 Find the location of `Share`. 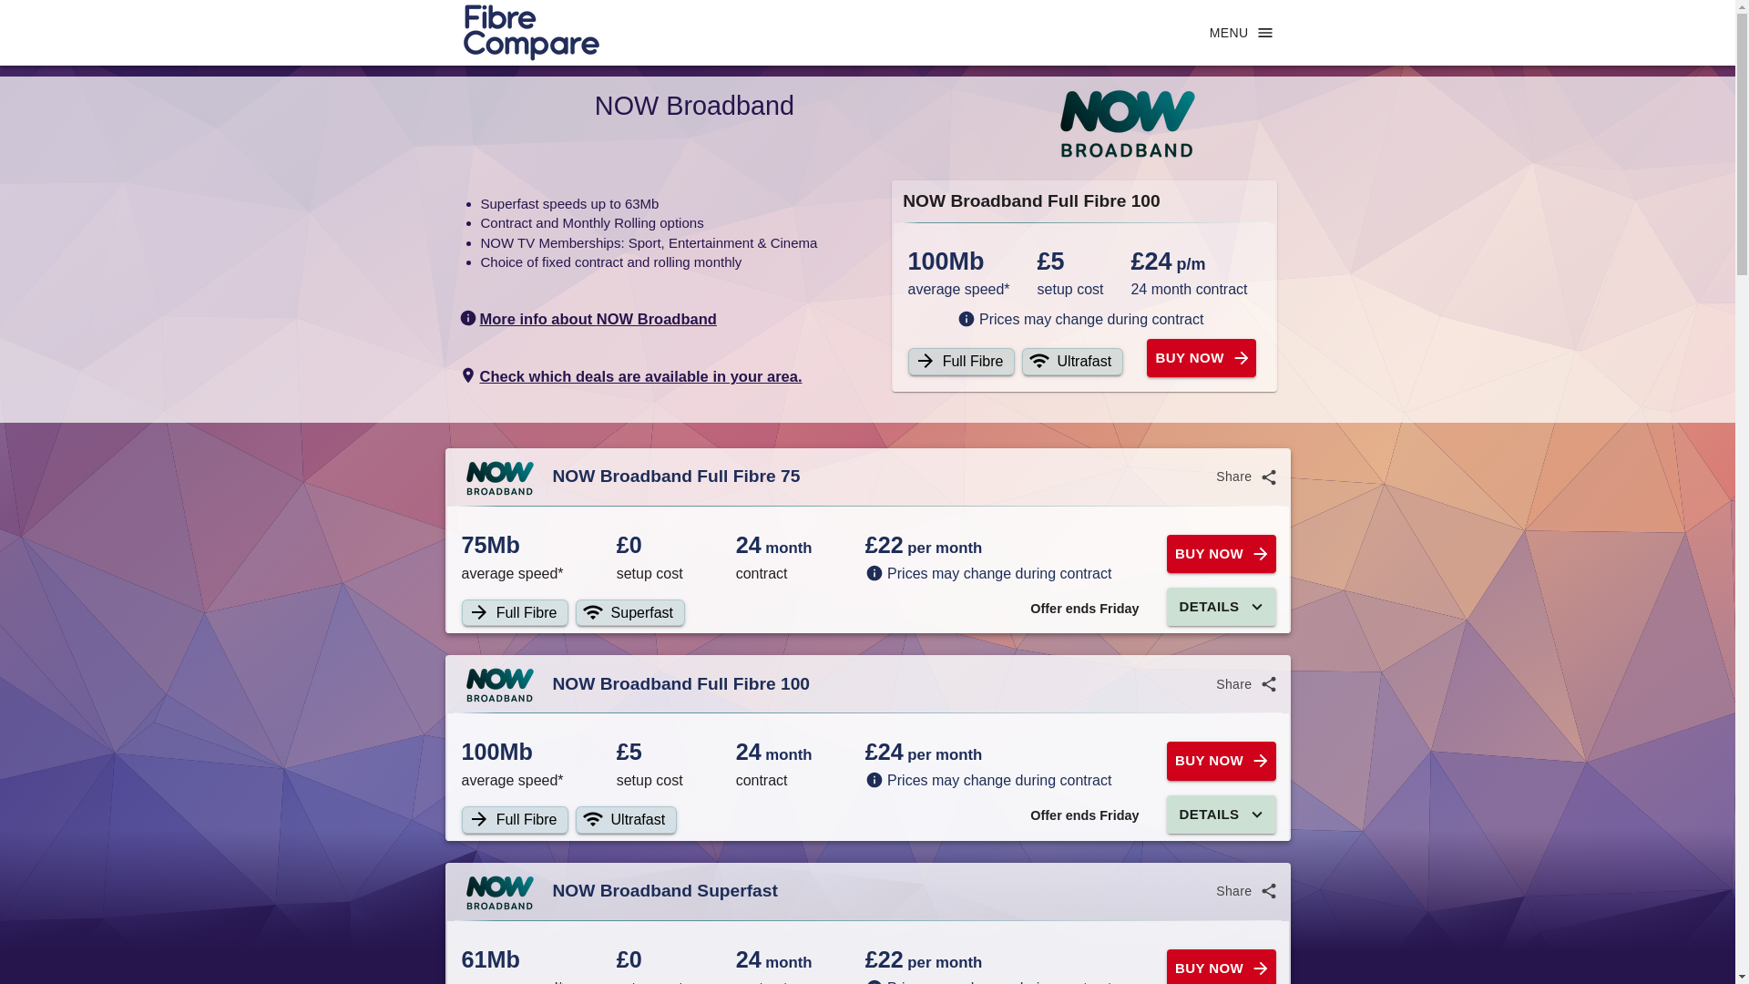

Share is located at coordinates (1244, 685).